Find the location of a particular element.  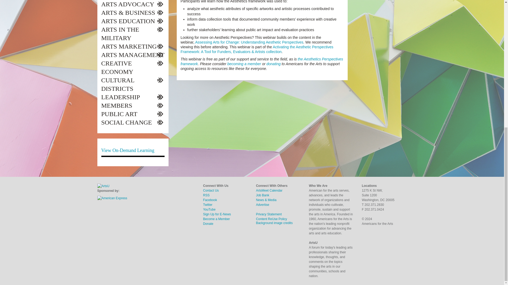

donating is located at coordinates (274, 64).